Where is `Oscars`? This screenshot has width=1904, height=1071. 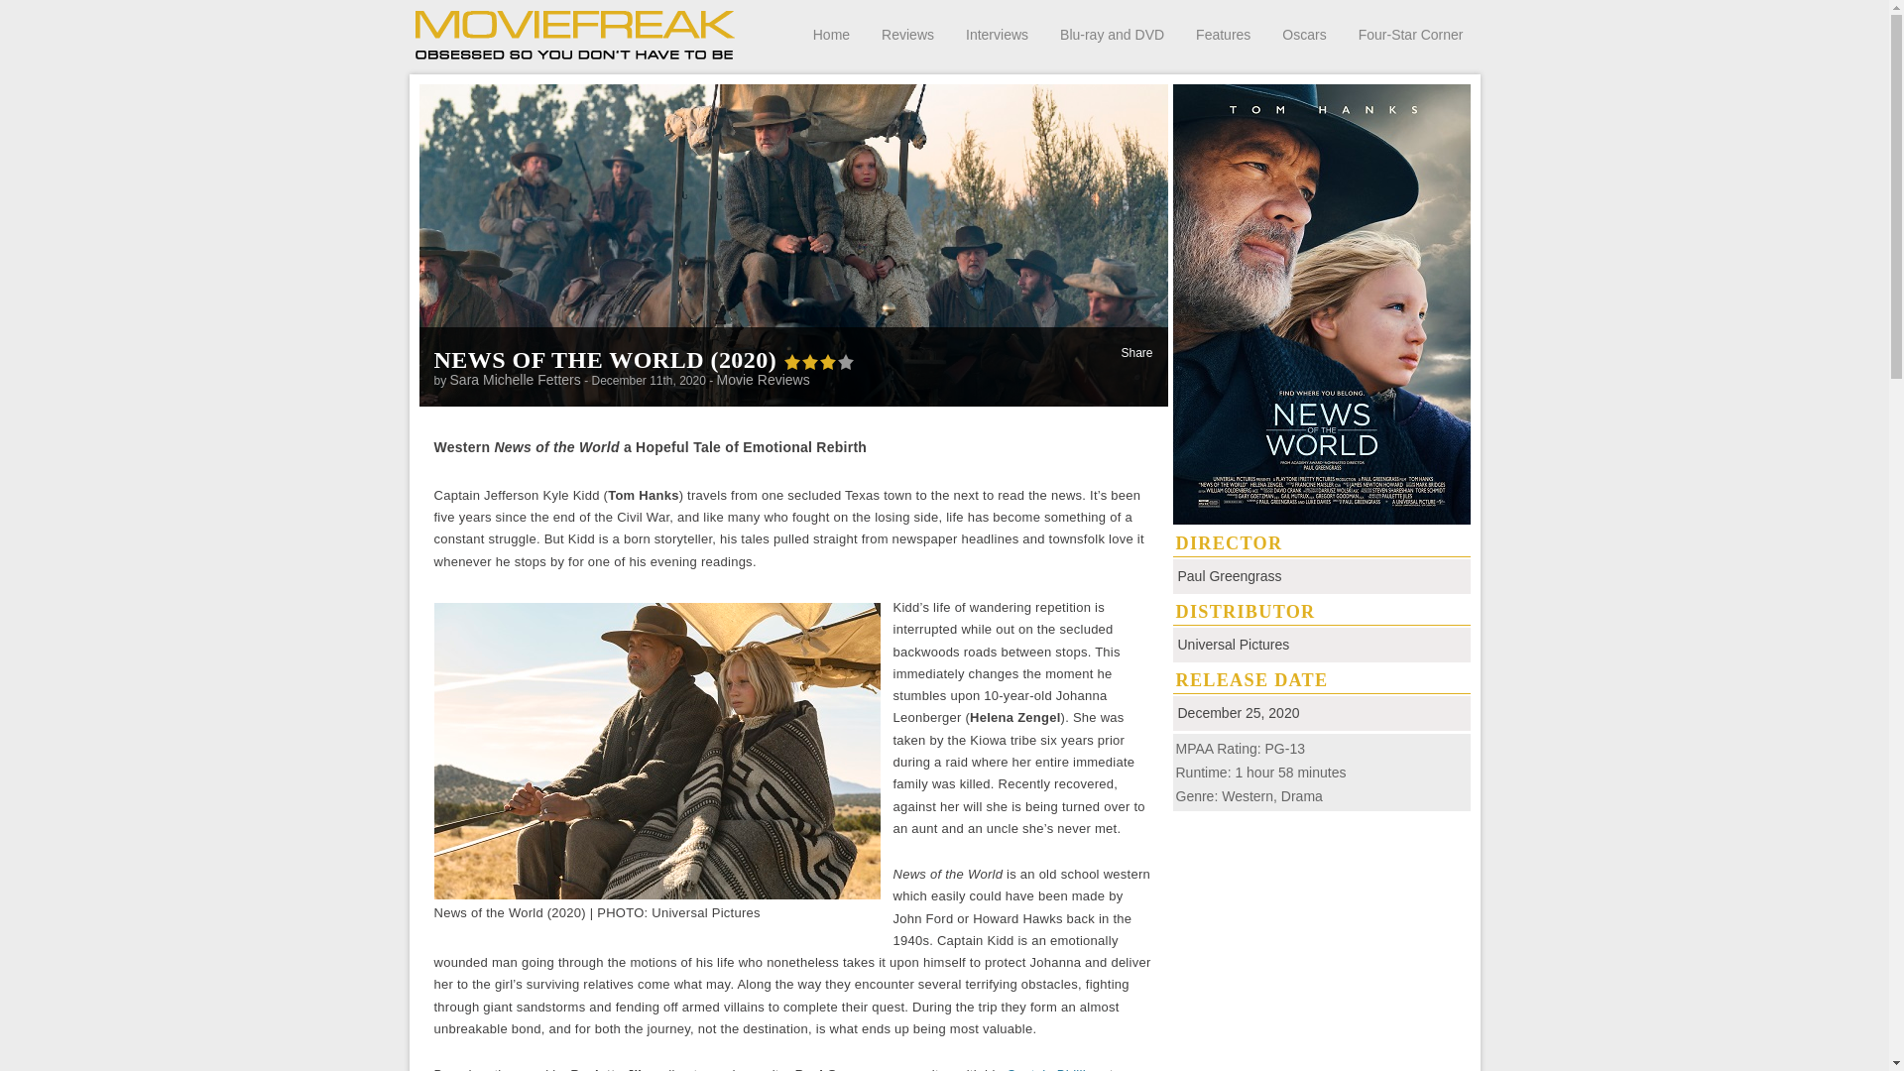 Oscars is located at coordinates (1303, 34).